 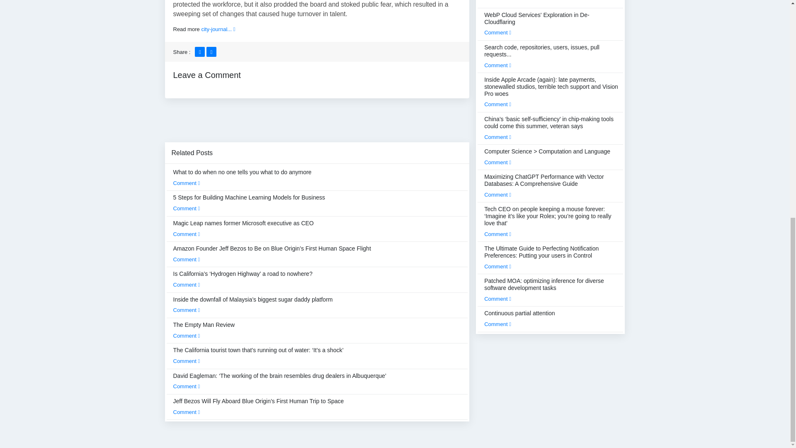 What do you see at coordinates (250, 202) in the screenshot?
I see `5 Steps for Building Machine Learning Models for Business` at bounding box center [250, 202].